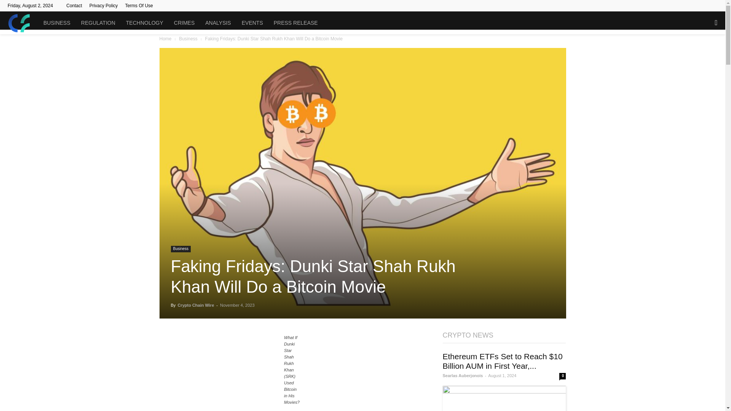  I want to click on REGULATION, so click(98, 23).